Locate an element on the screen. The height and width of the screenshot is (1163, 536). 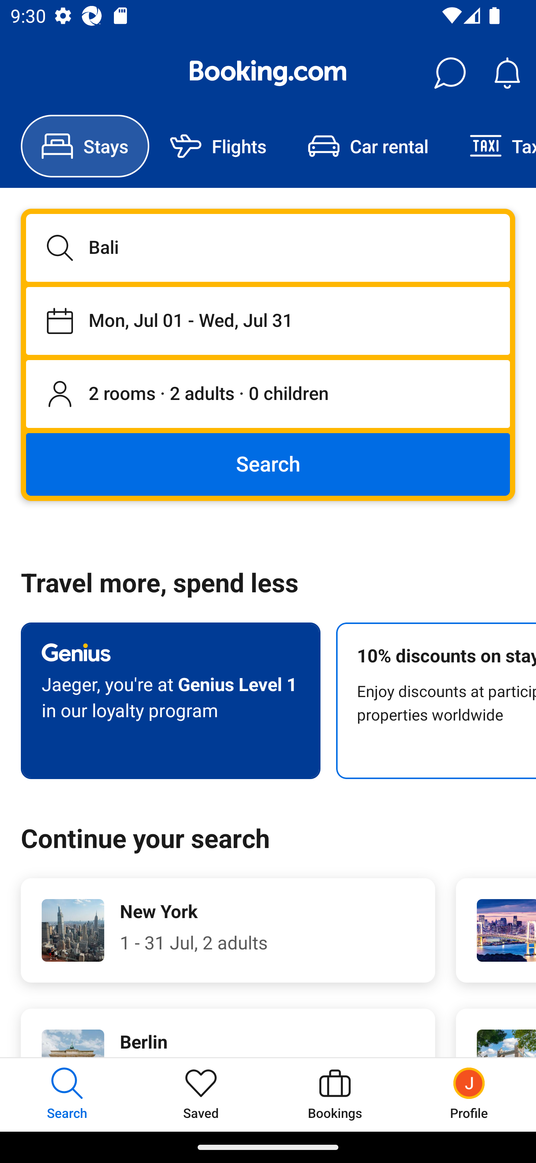
Taxi is located at coordinates (492, 146).